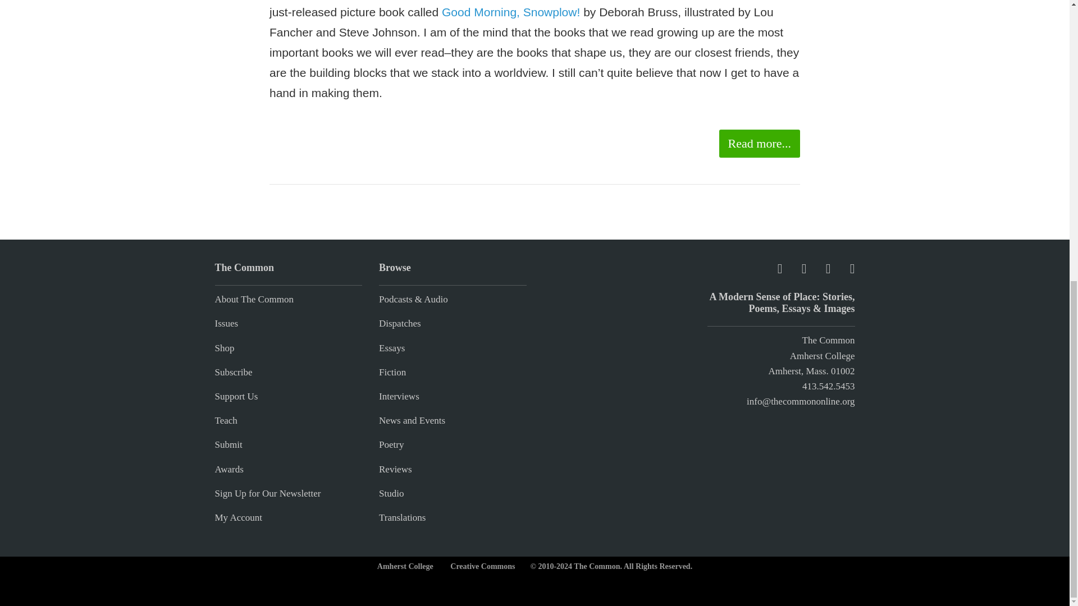  Describe the element at coordinates (224, 348) in the screenshot. I see `Shop` at that location.